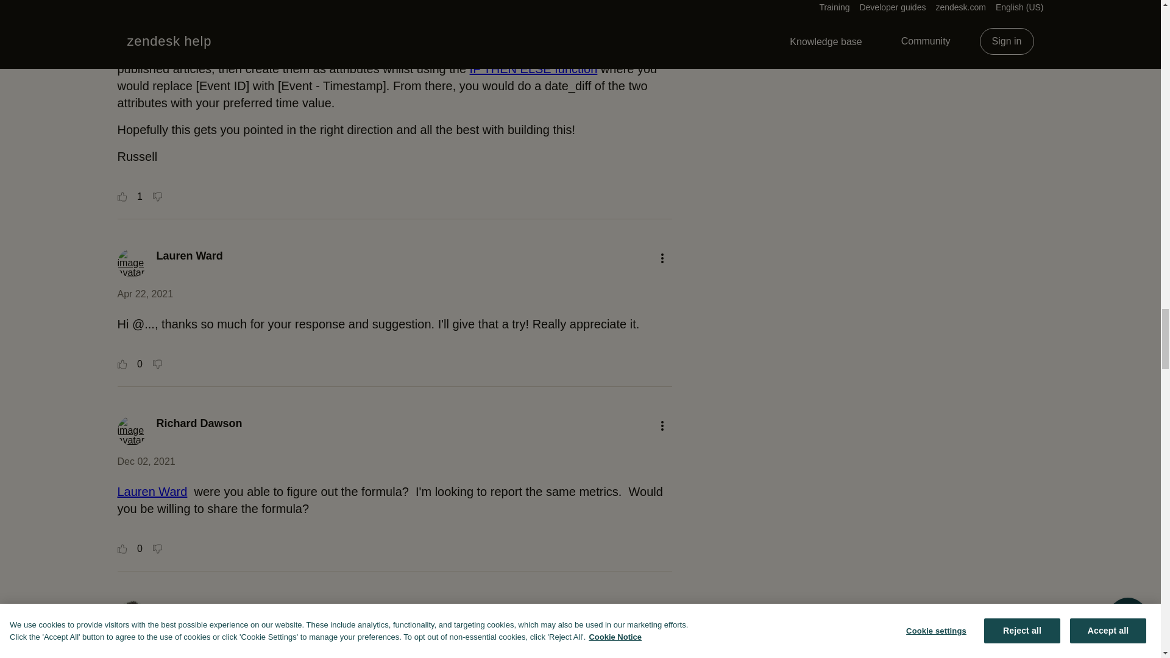 The width and height of the screenshot is (1170, 658). Describe the element at coordinates (145, 294) in the screenshot. I see `Apr 22, 2021` at that location.